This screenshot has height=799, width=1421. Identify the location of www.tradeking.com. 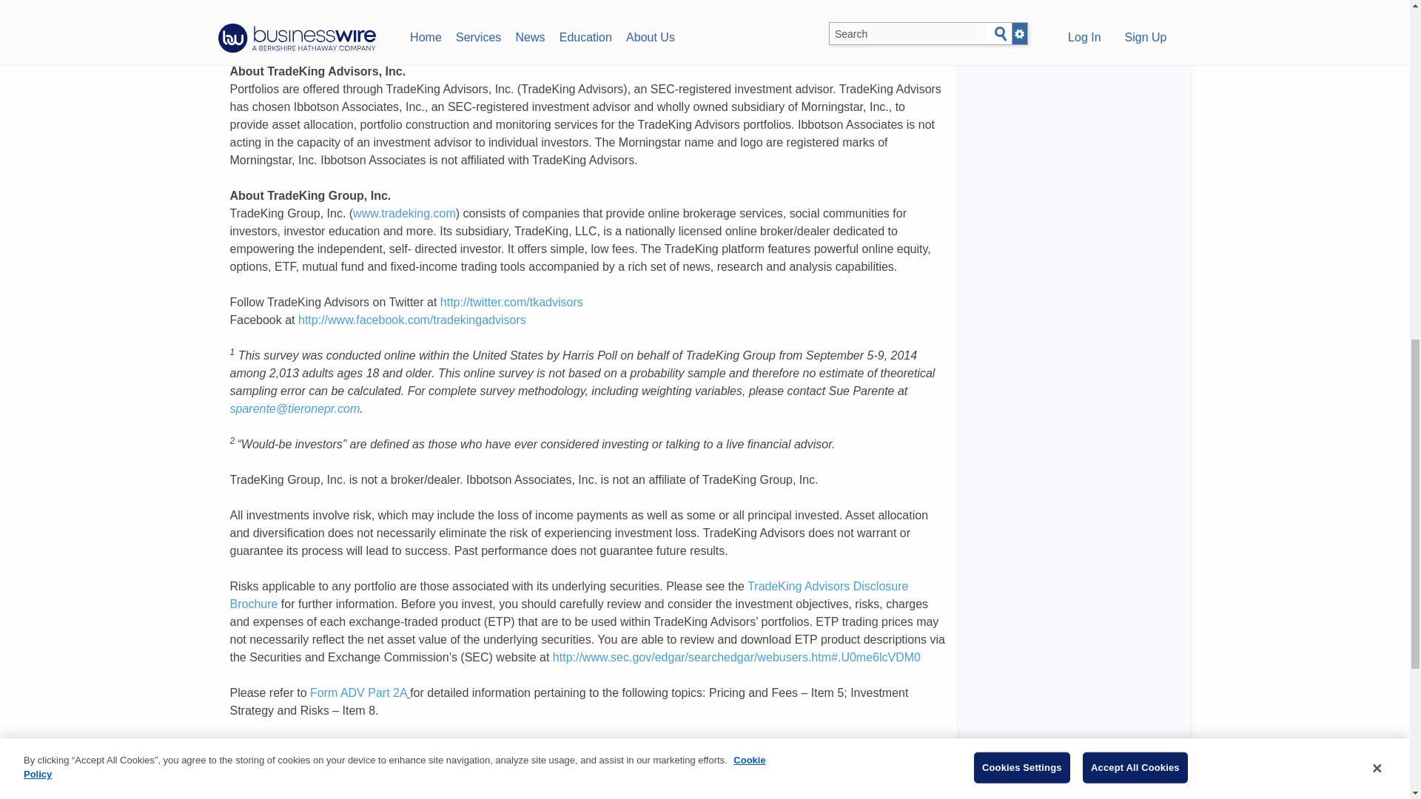
(404, 213).